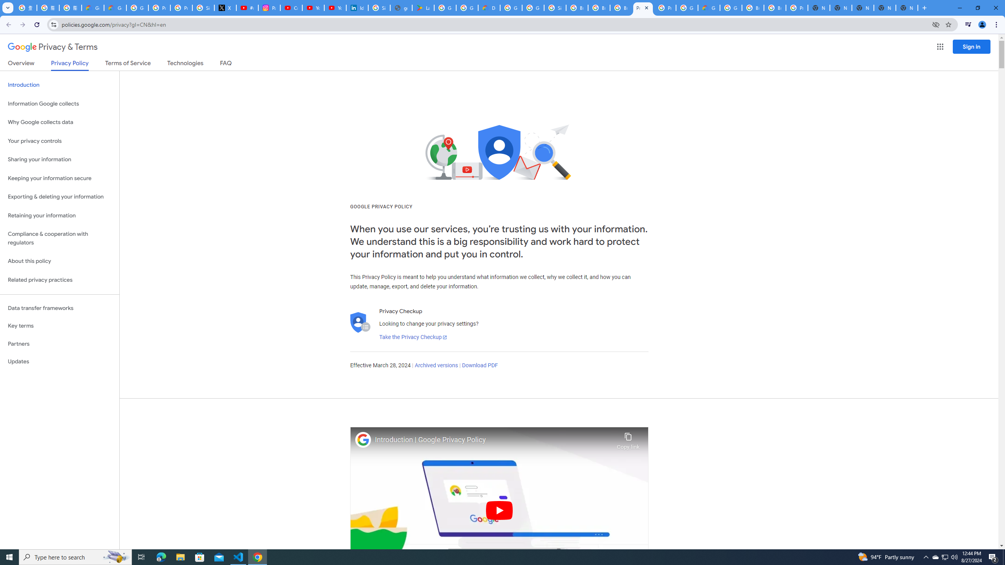 This screenshot has height=565, width=1005. Describe the element at coordinates (413, 337) in the screenshot. I see `Take the Privacy Checkup` at that location.